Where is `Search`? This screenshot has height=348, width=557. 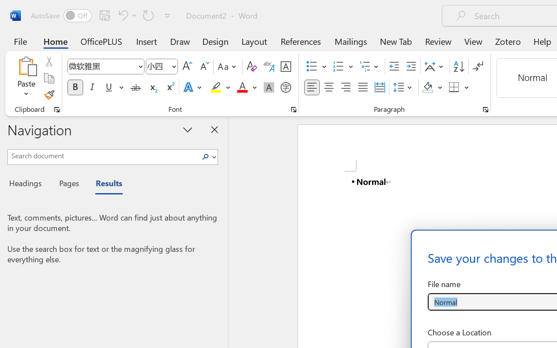
Search is located at coordinates (208, 157).